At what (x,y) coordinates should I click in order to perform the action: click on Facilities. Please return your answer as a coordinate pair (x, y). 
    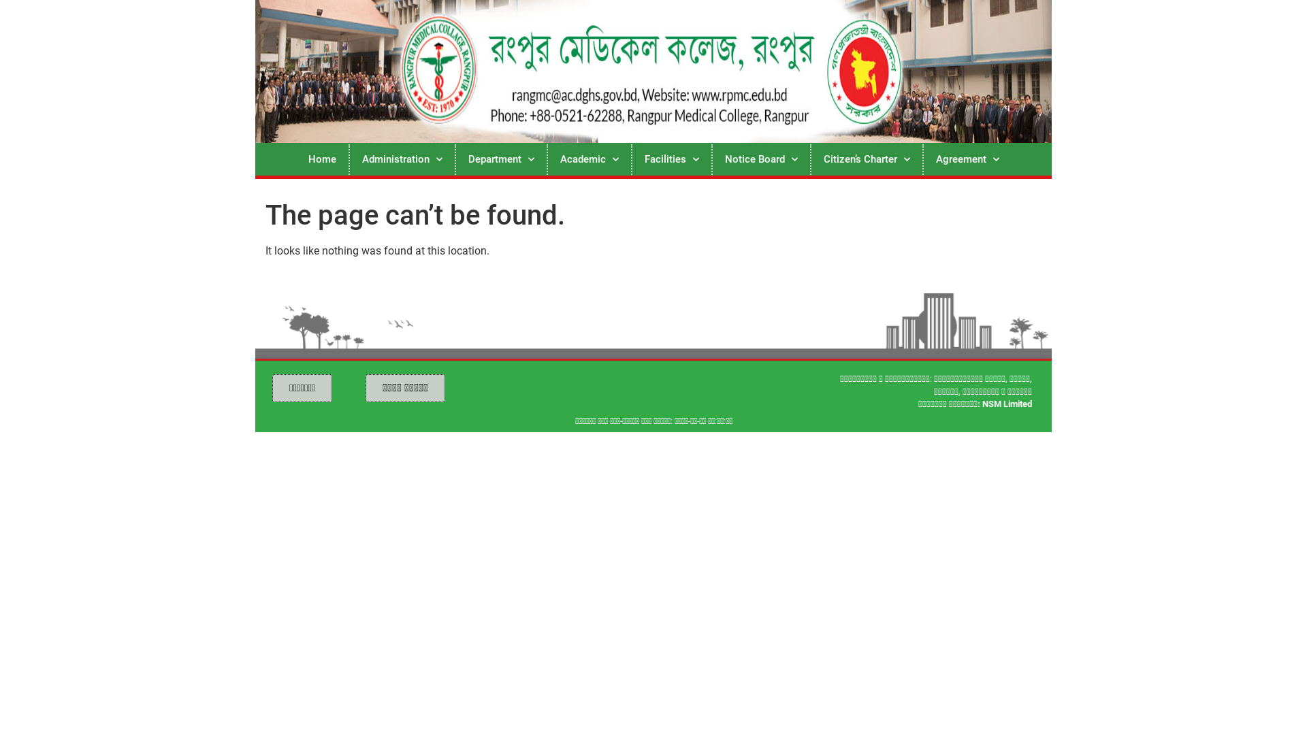
    Looking at the image, I should click on (671, 159).